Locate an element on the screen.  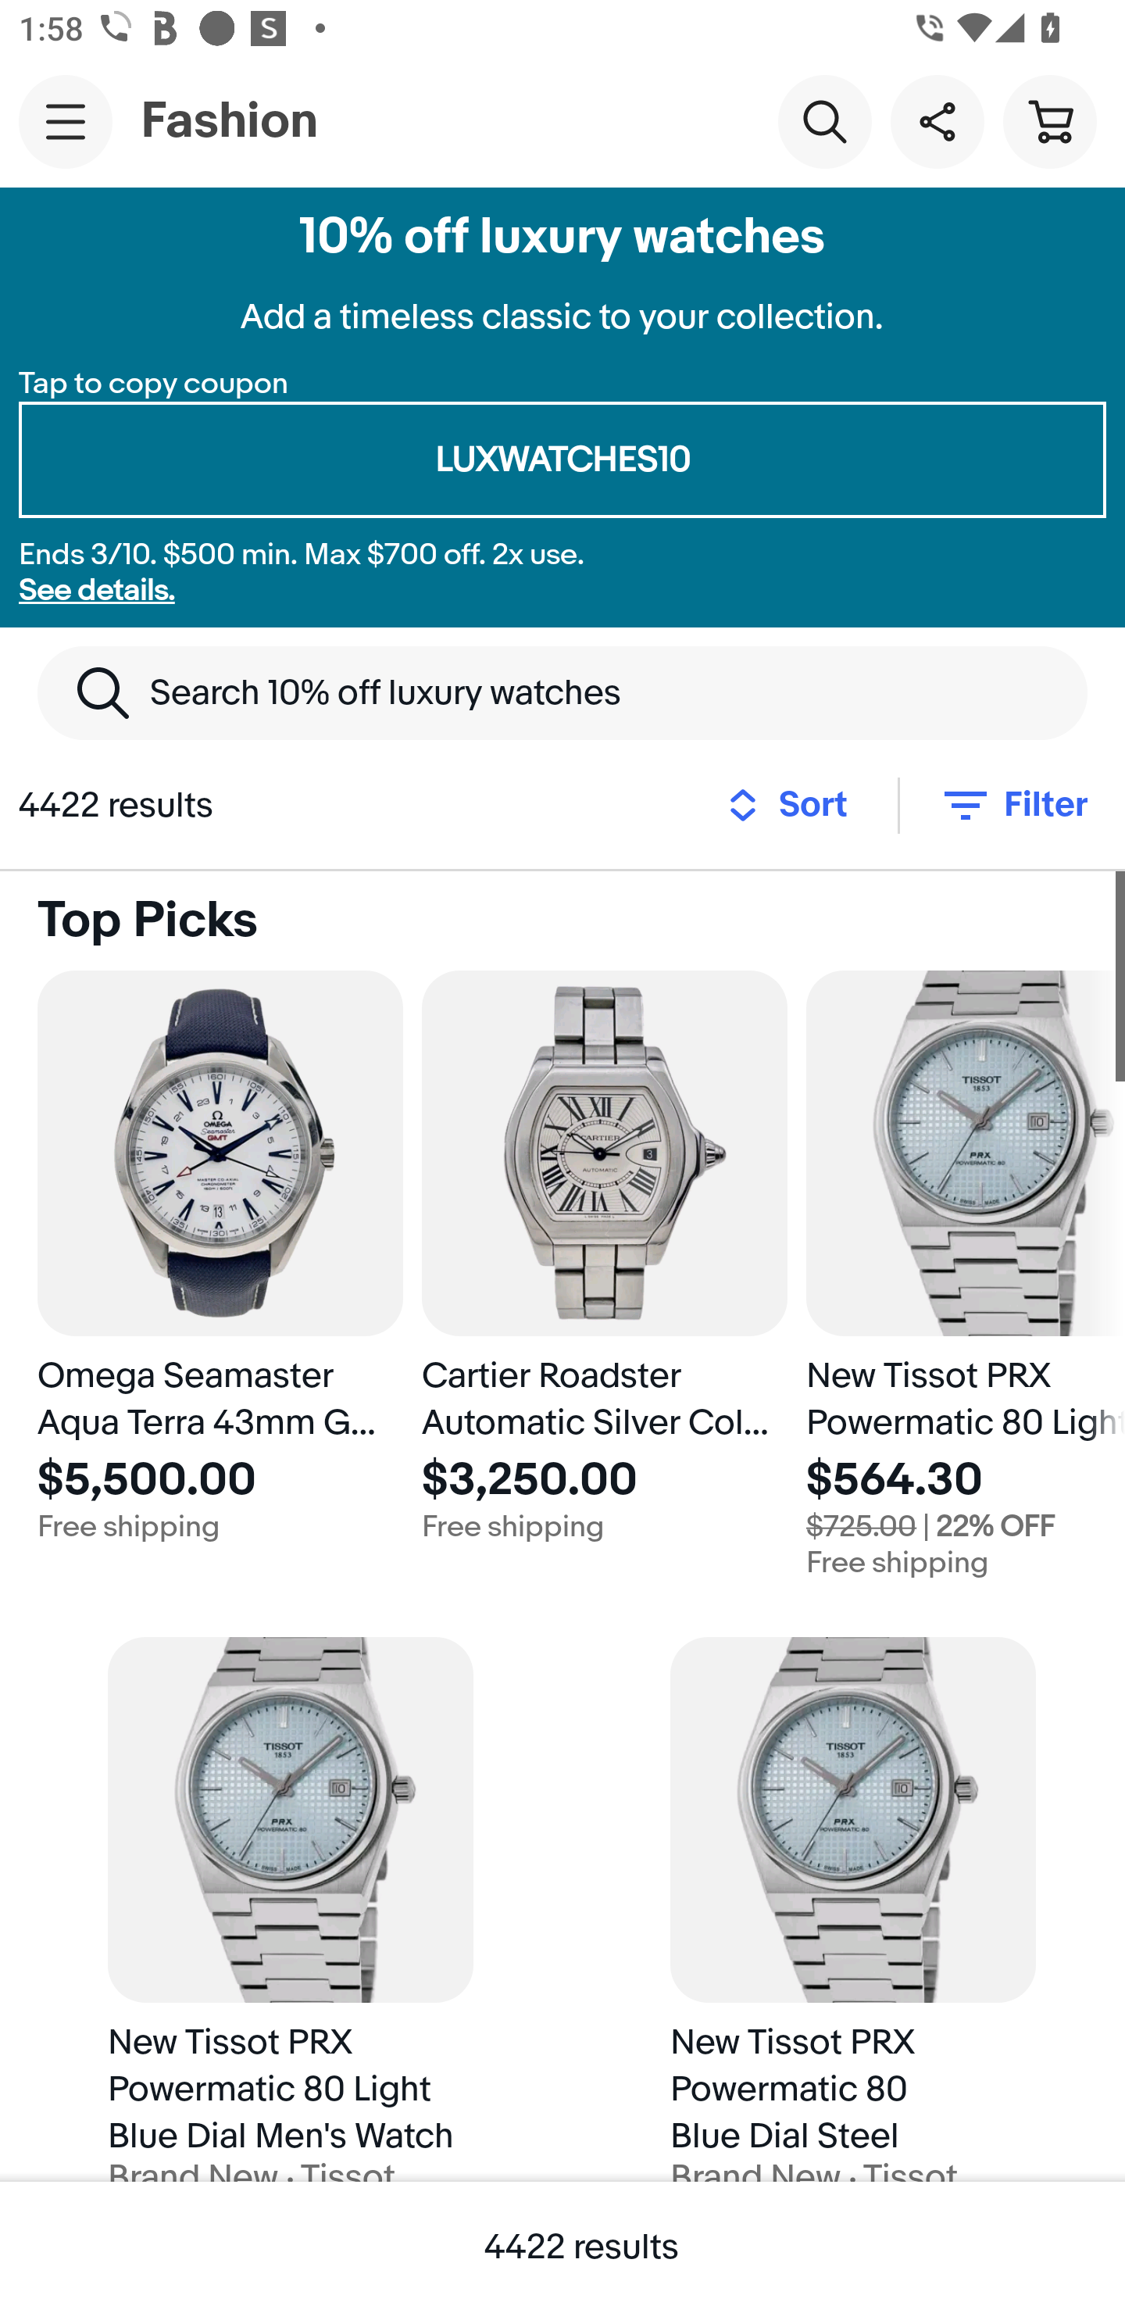
See details. is located at coordinates (97, 591).